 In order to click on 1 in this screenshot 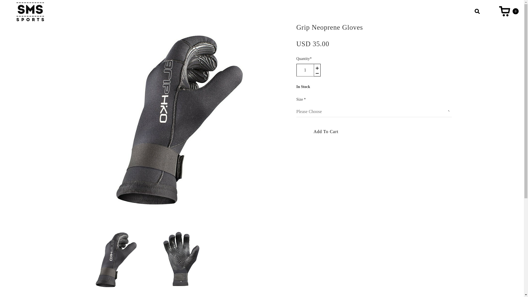, I will do `click(305, 70)`.